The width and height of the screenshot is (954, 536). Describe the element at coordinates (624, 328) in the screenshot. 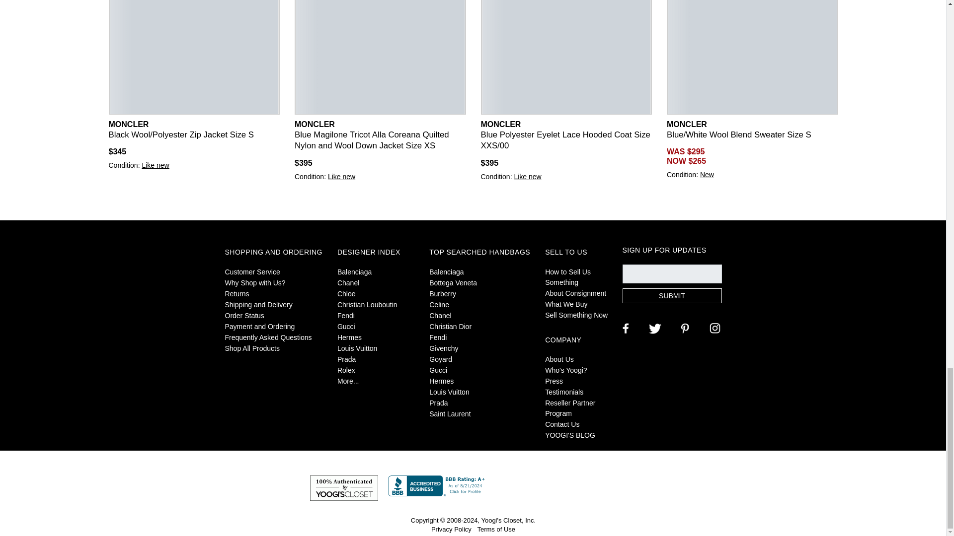

I see `Follow us on Facebook` at that location.